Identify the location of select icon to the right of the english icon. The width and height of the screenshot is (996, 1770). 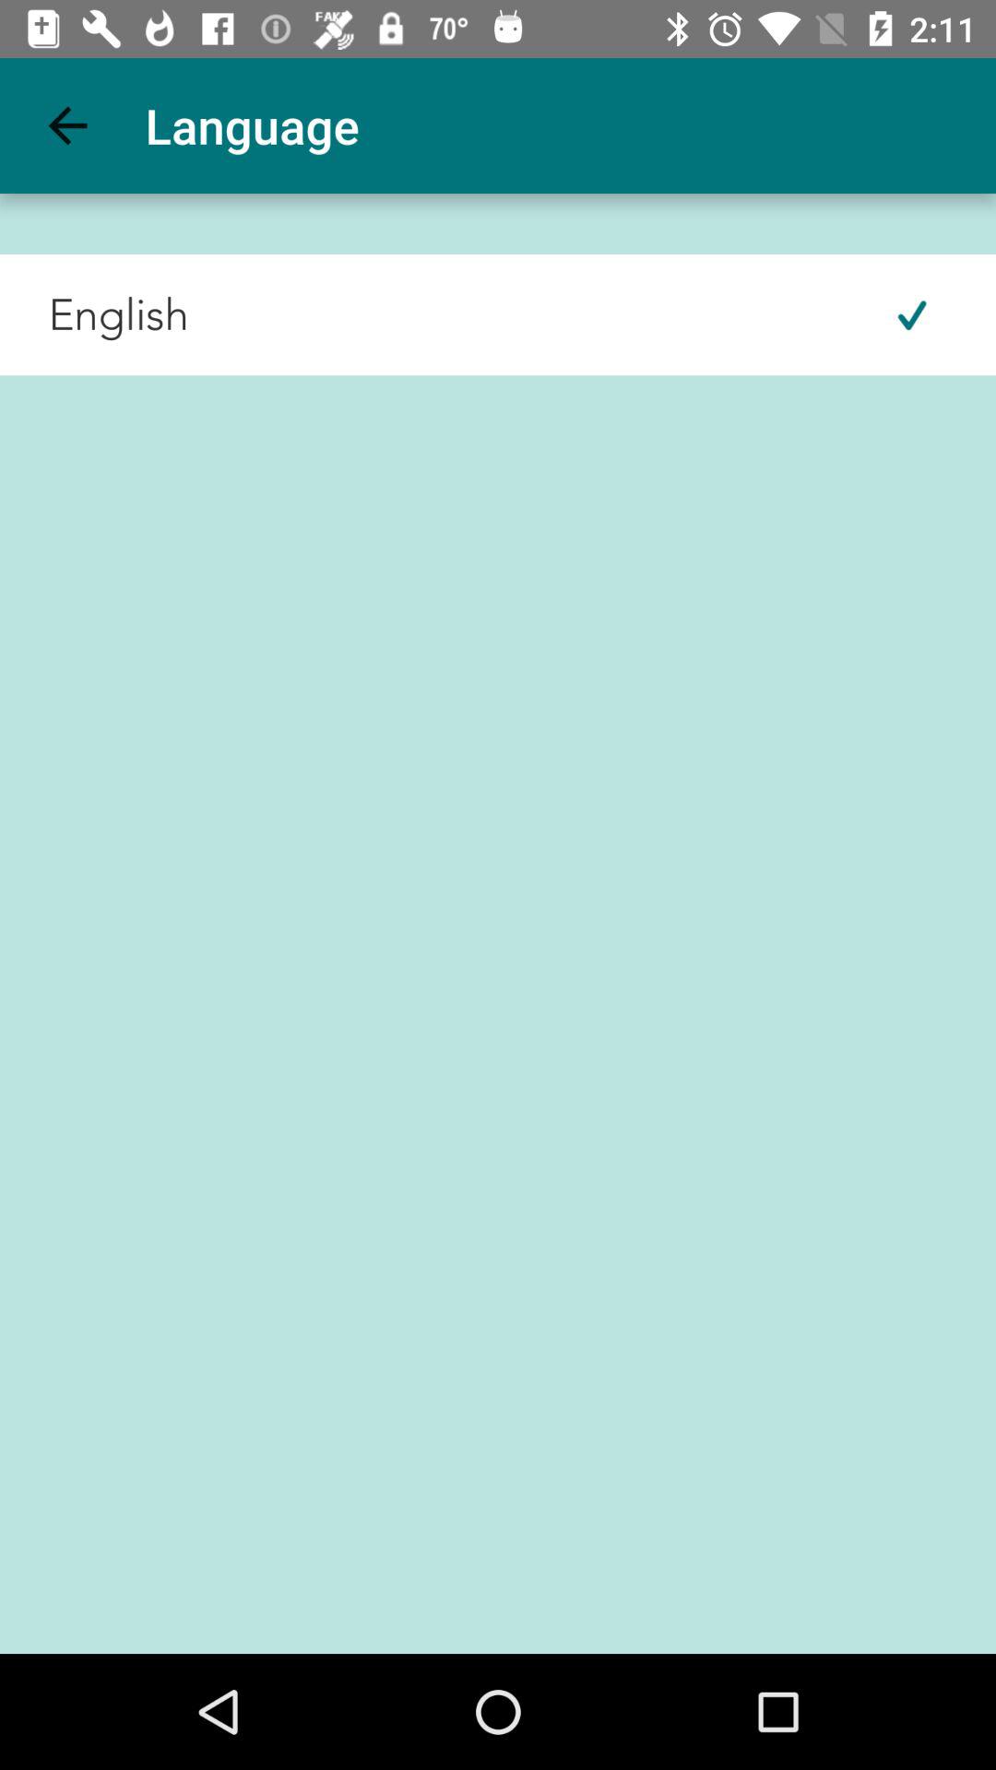
(911, 314).